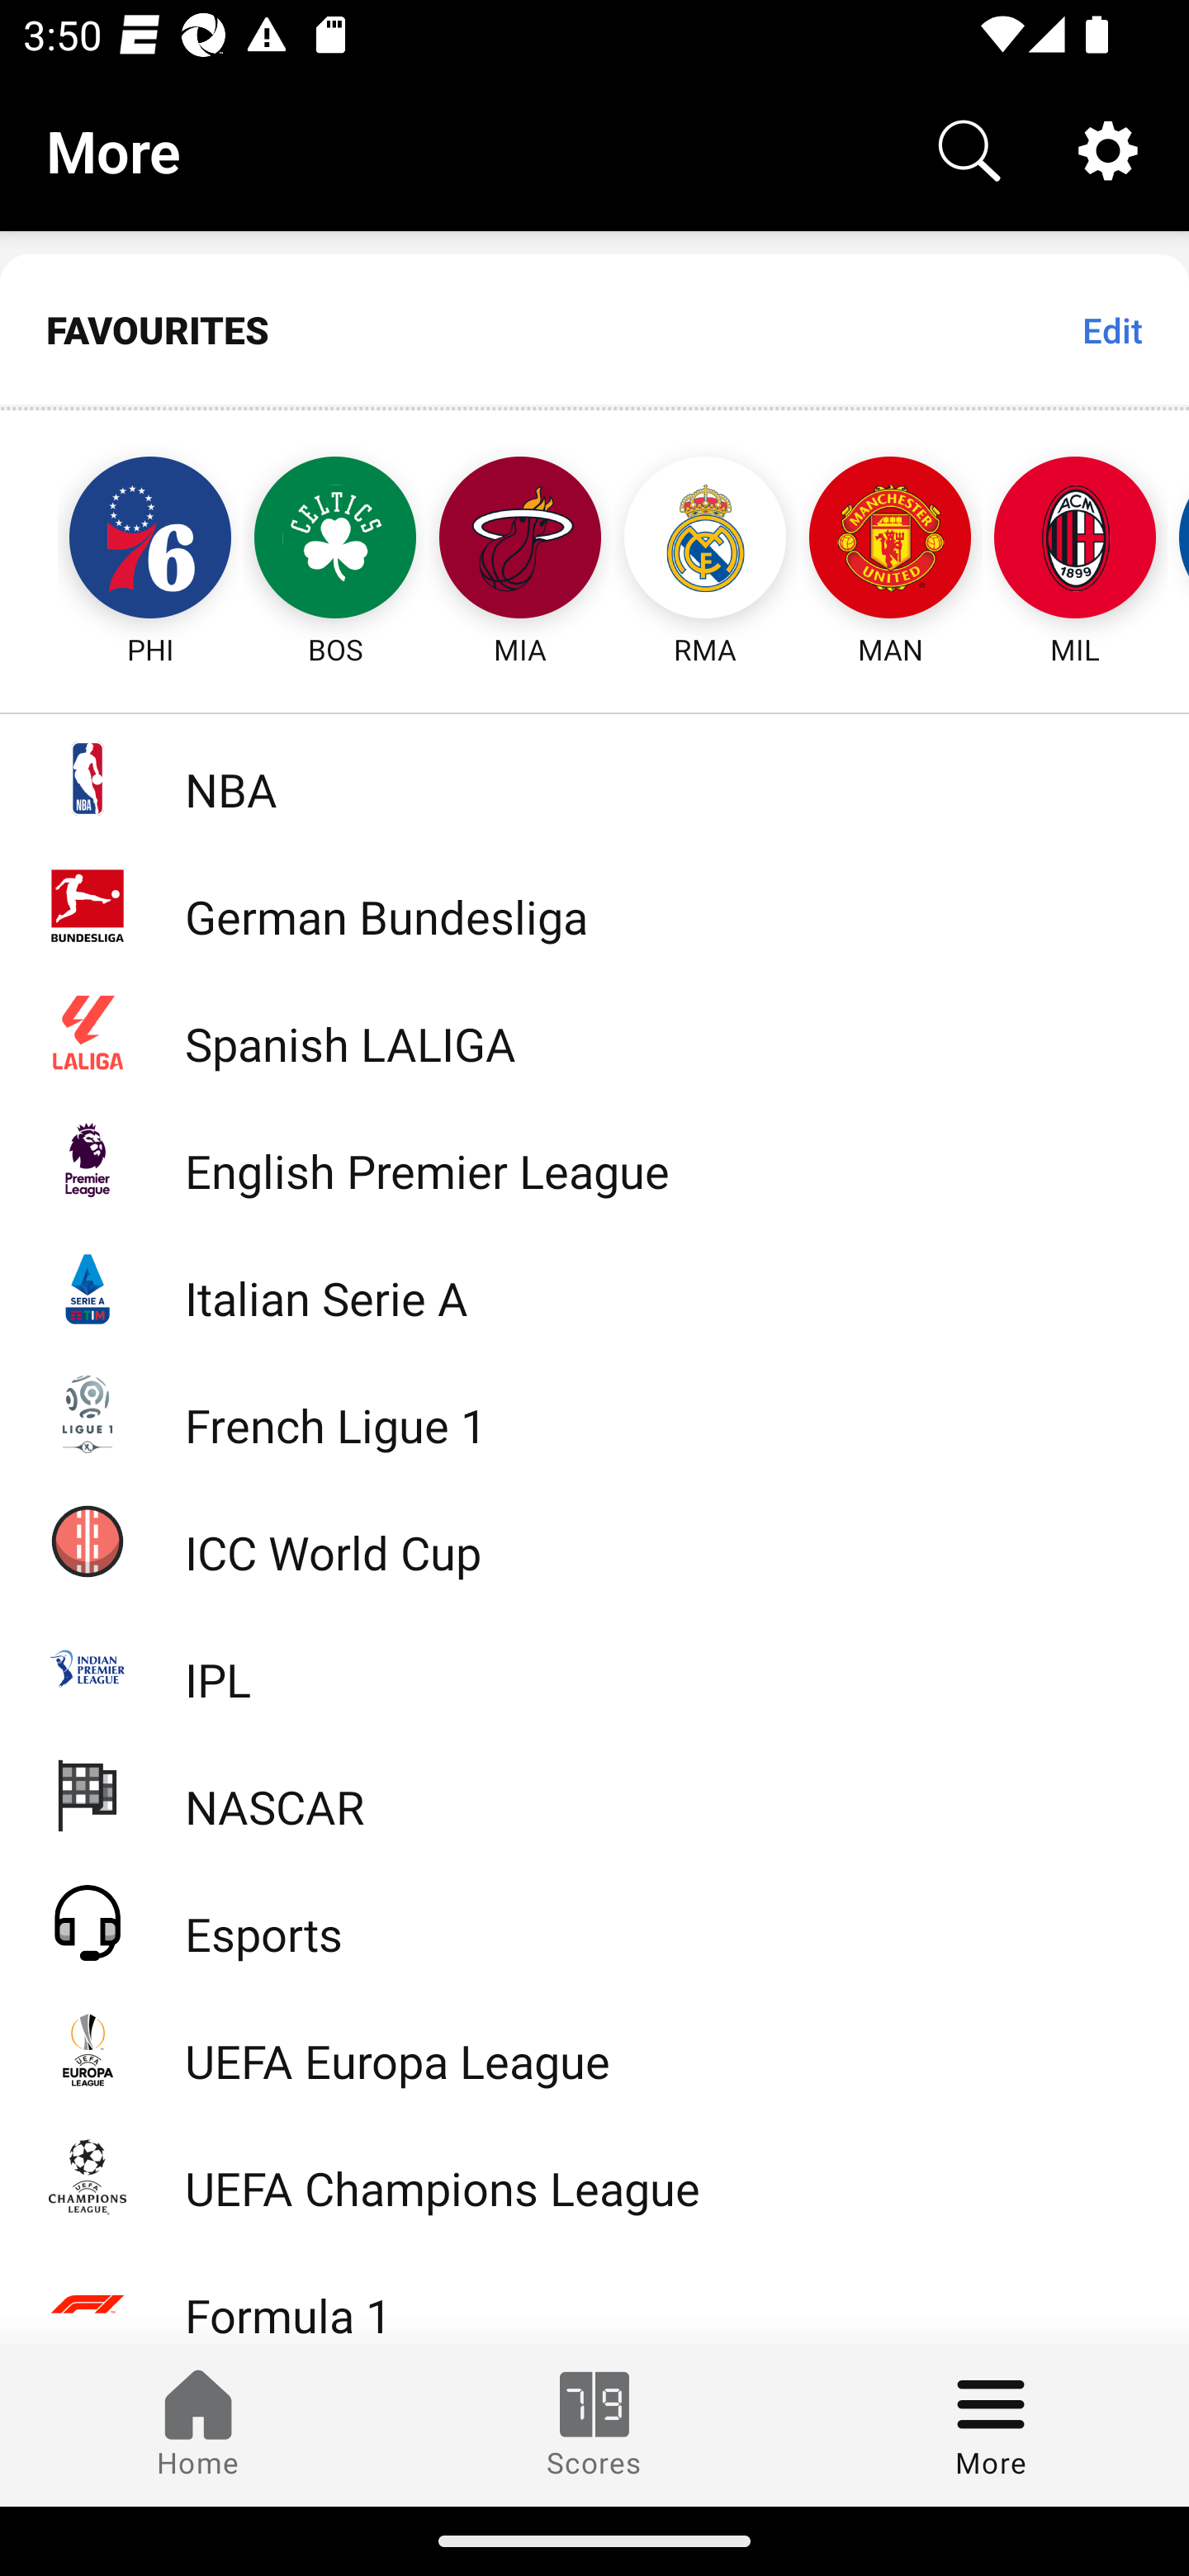  What do you see at coordinates (335, 540) in the screenshot?
I see `BOS Boston Celtics` at bounding box center [335, 540].